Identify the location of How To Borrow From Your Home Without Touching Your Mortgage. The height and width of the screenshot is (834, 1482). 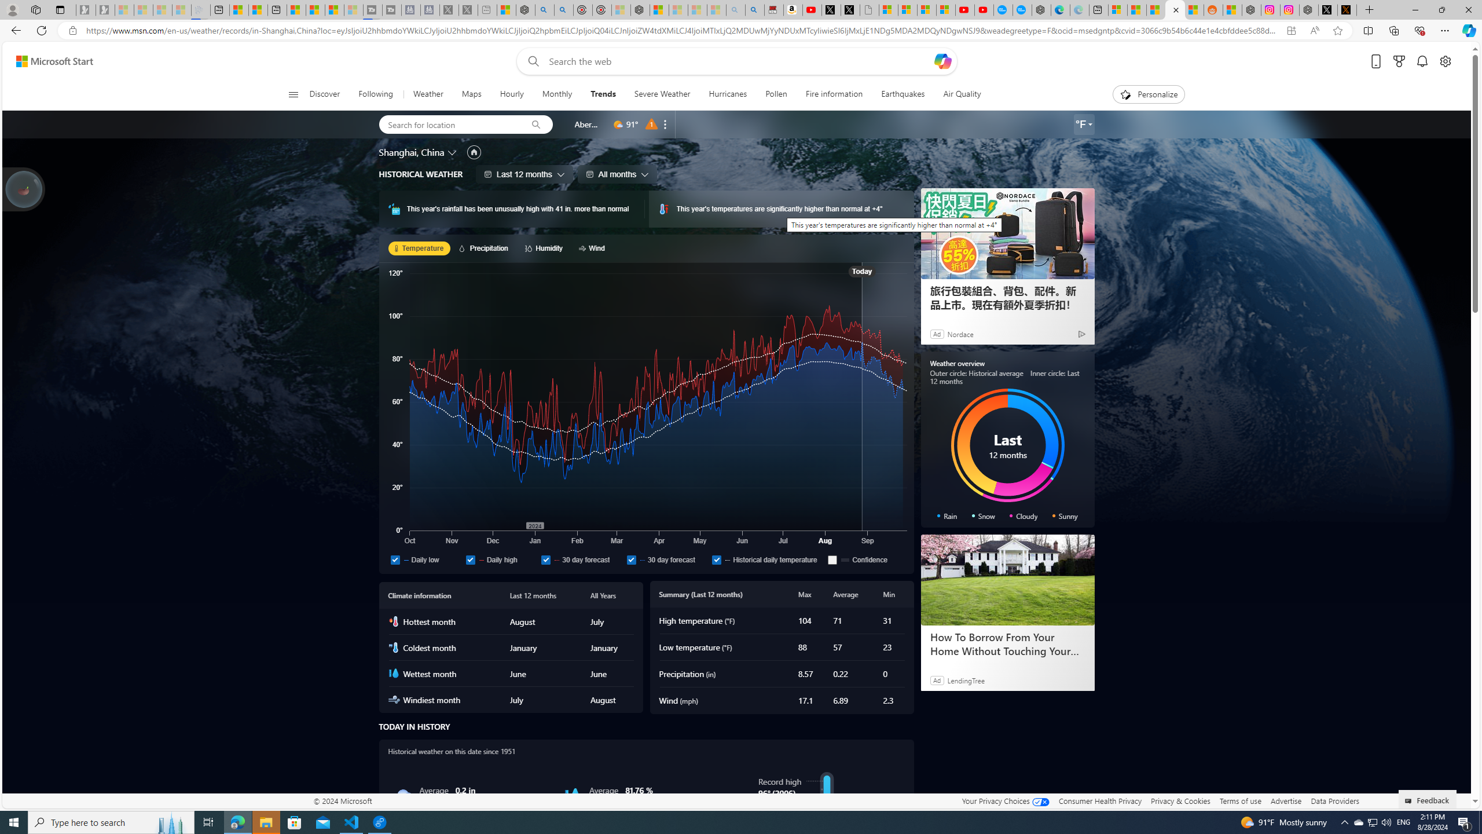
(1007, 580).